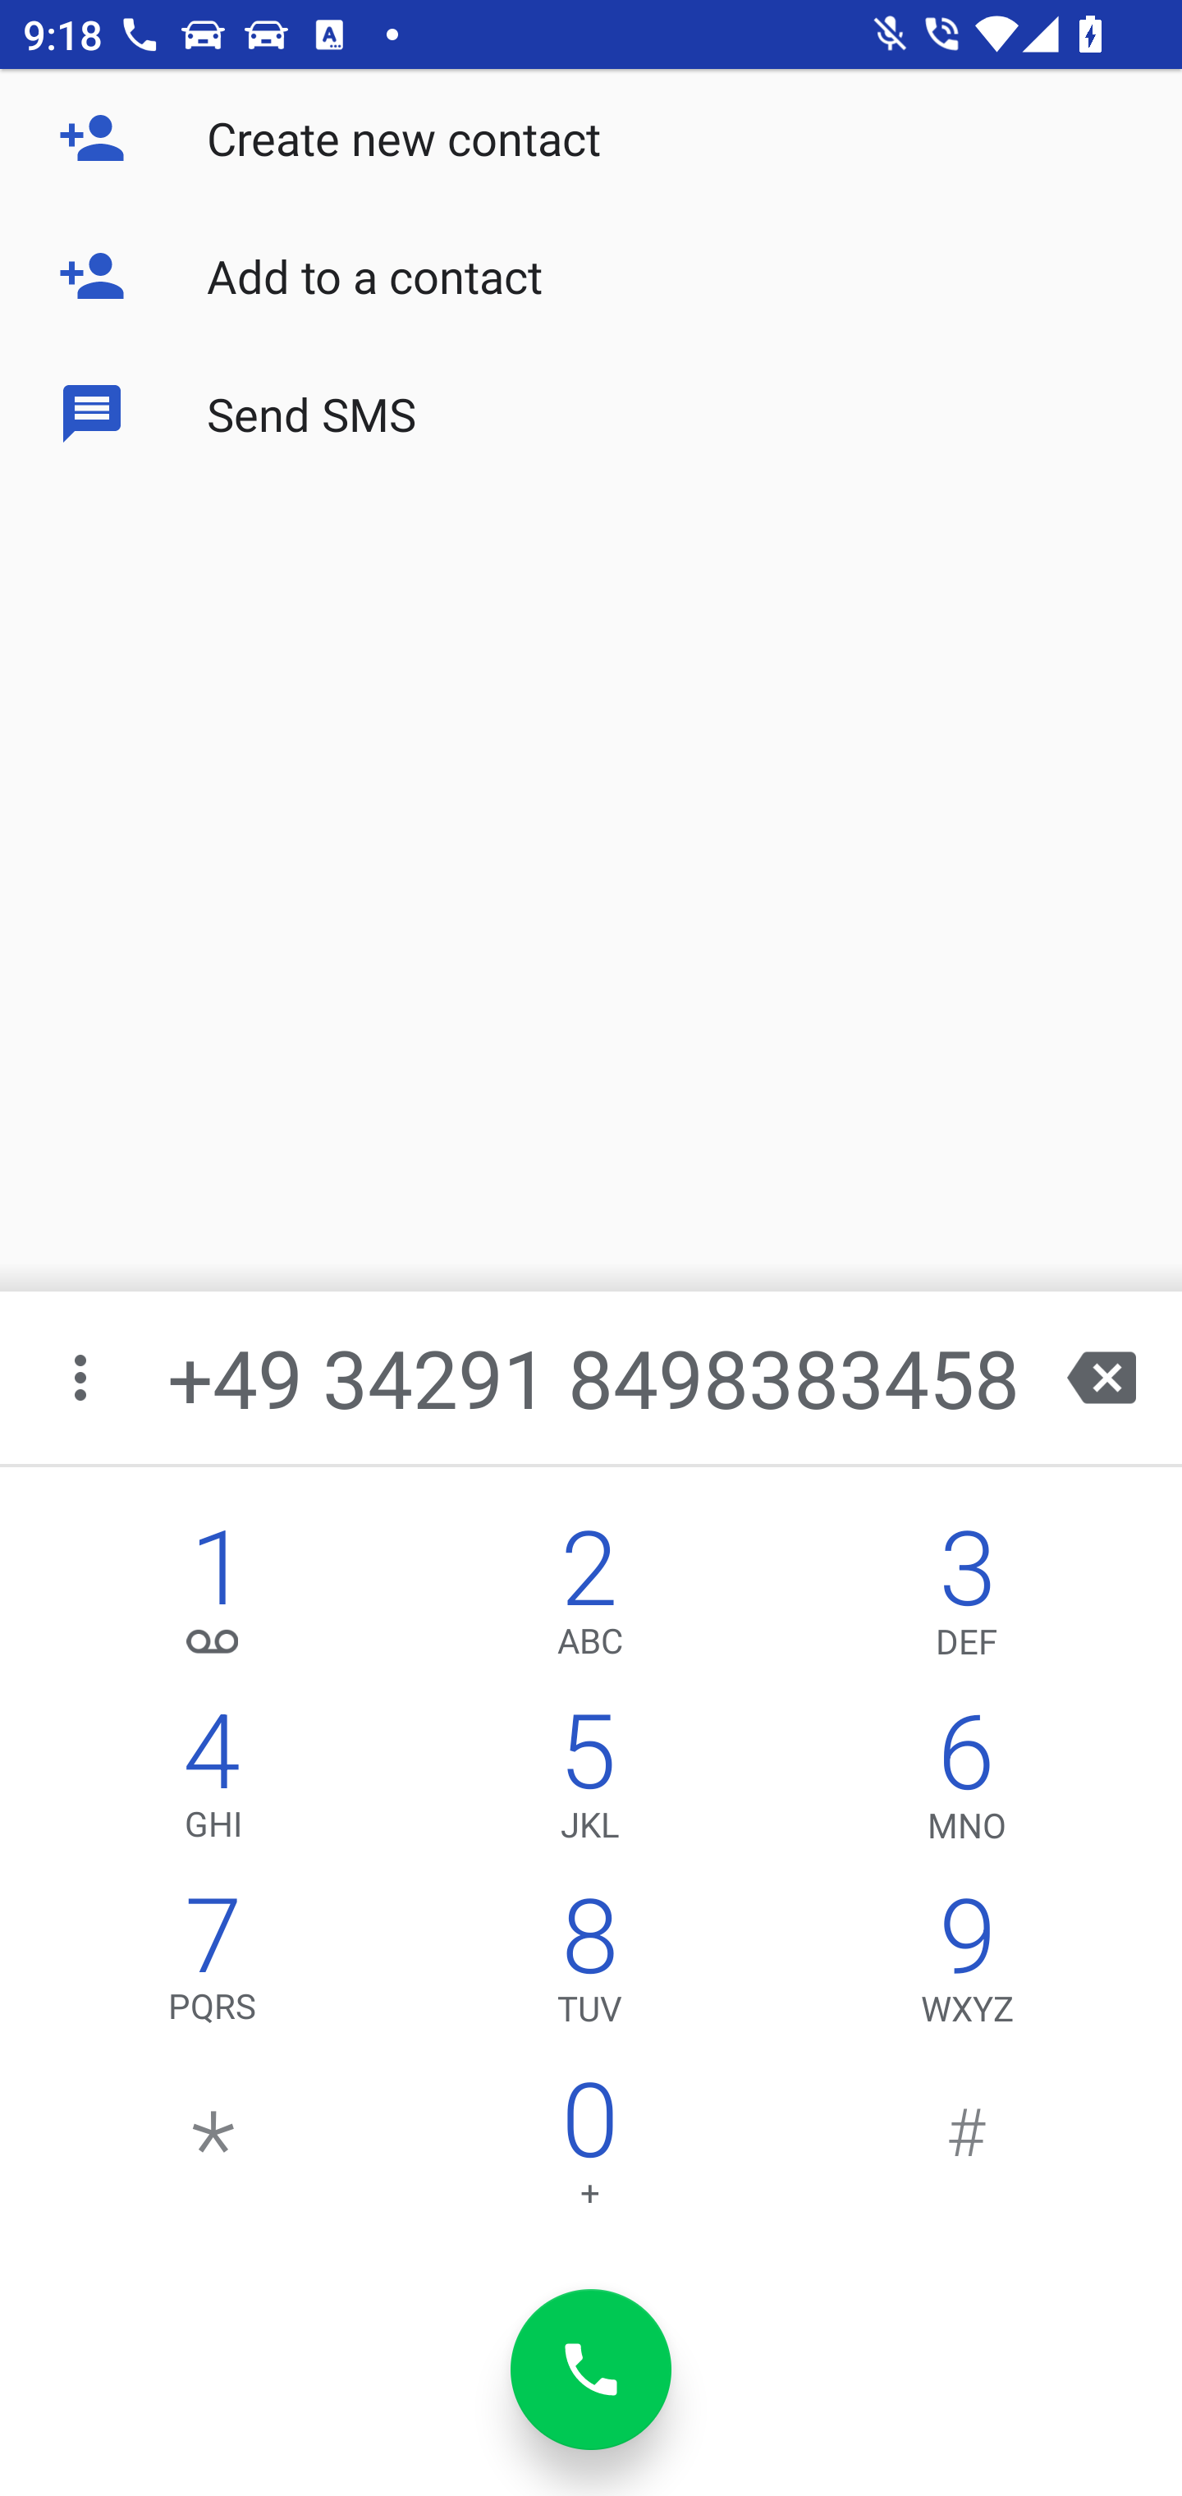 The width and height of the screenshot is (1182, 2496). Describe the element at coordinates (589, 1599) in the screenshot. I see `2,ABC 2 ABC` at that location.